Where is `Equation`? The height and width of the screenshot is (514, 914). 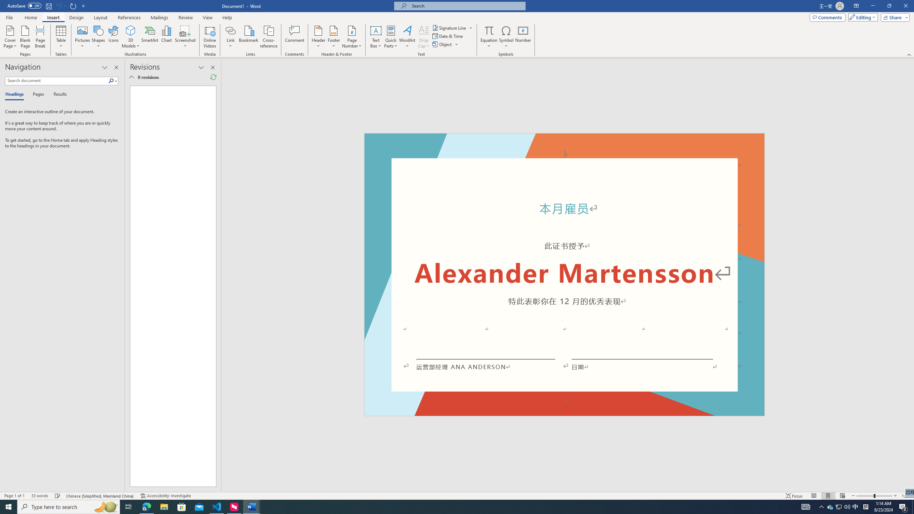
Equation is located at coordinates (489, 37).